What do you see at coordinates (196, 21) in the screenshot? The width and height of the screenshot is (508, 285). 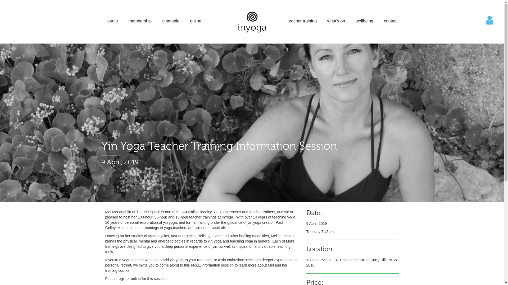 I see `online` at bounding box center [196, 21].